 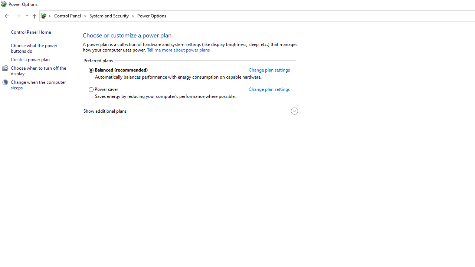 What do you see at coordinates (34, 48) in the screenshot?
I see `Choose what the power buttons do` at bounding box center [34, 48].